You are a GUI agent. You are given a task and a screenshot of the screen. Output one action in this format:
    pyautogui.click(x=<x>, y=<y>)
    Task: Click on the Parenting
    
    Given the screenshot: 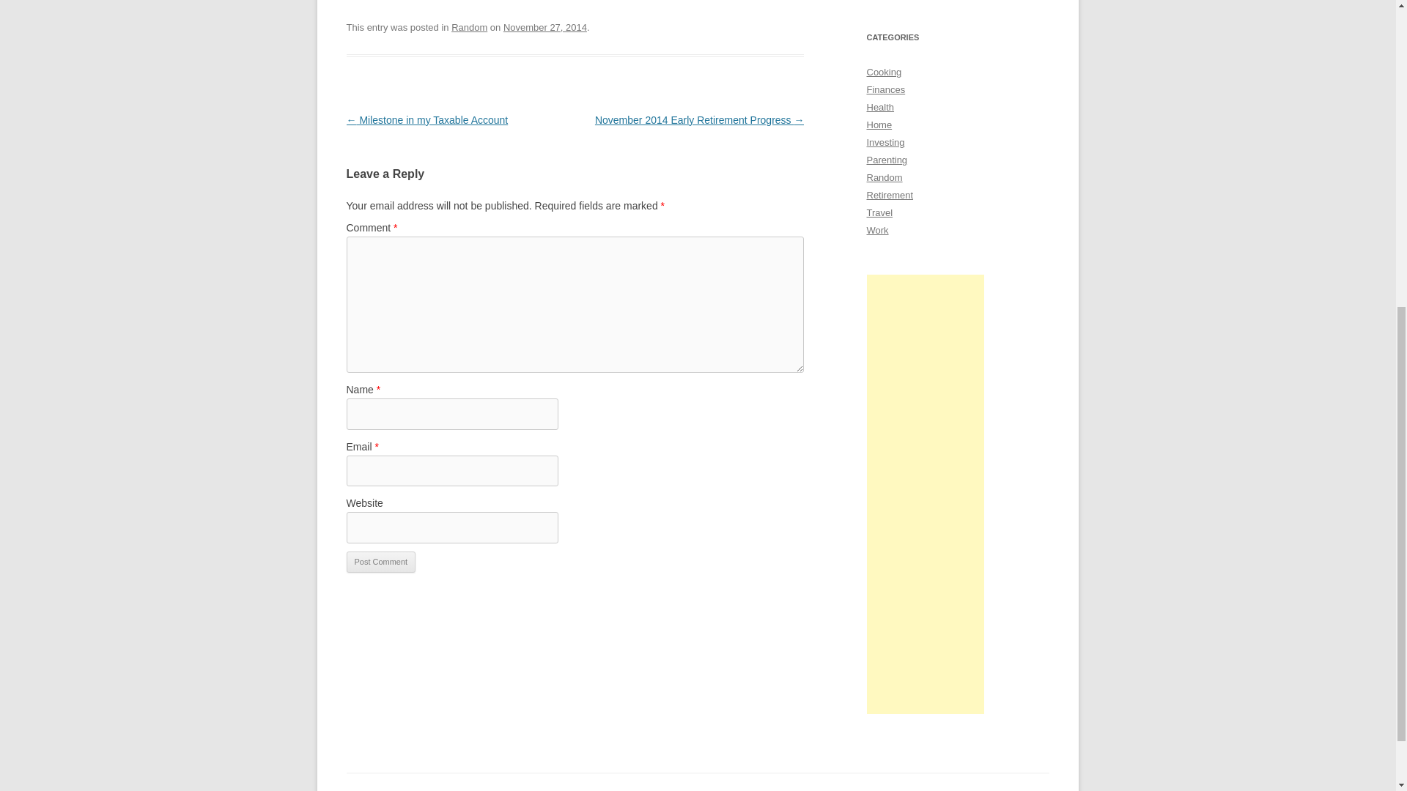 What is the action you would take?
    pyautogui.click(x=887, y=160)
    